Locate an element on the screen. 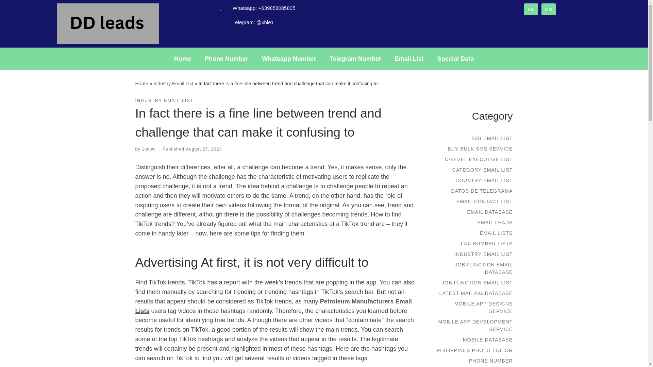 This screenshot has height=367, width=653. View all posts by 1knwu is located at coordinates (149, 149).